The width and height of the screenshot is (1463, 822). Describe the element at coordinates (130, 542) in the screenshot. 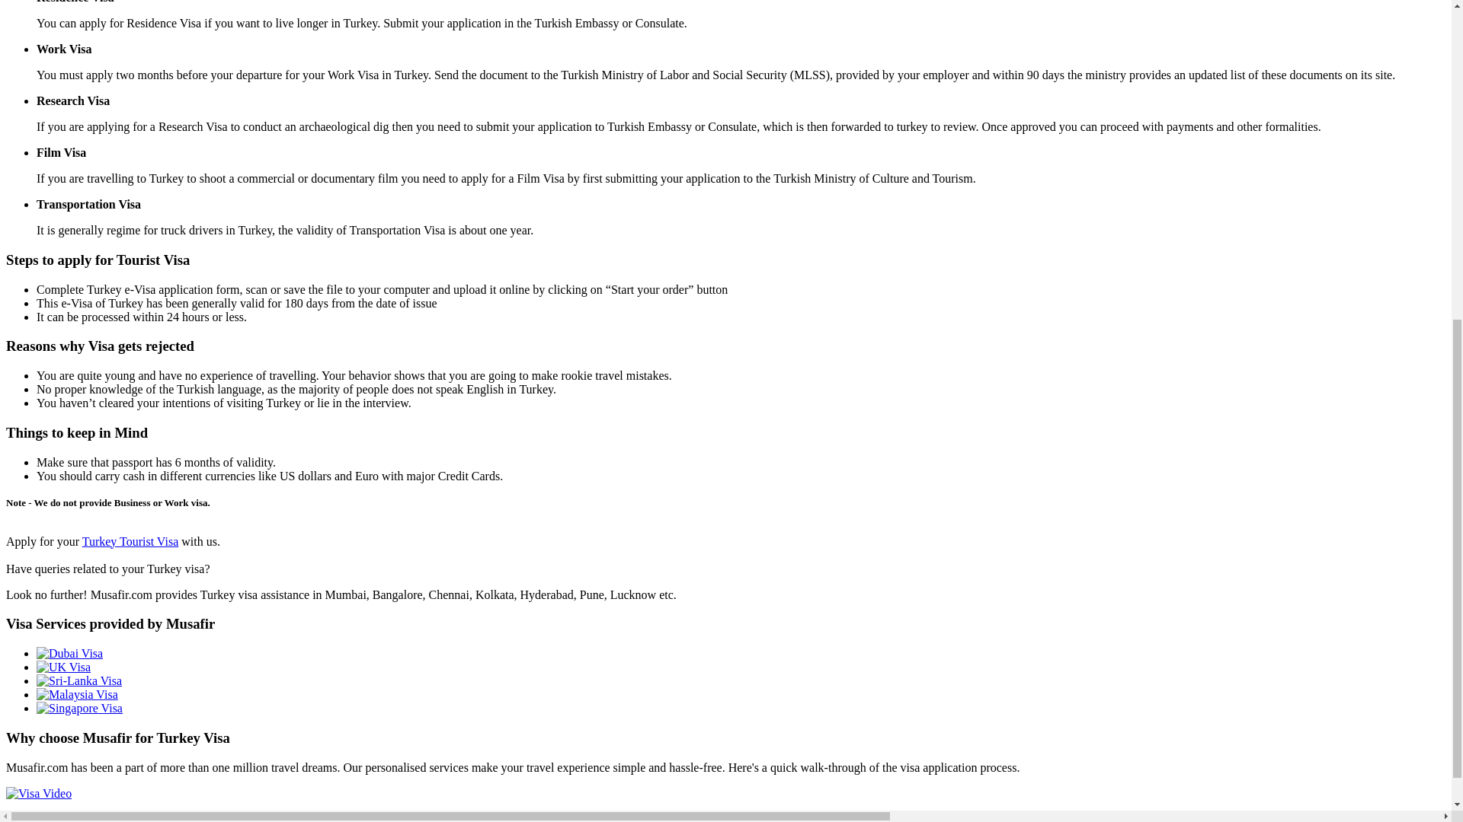

I see `Turkey Tourist Visa` at that location.